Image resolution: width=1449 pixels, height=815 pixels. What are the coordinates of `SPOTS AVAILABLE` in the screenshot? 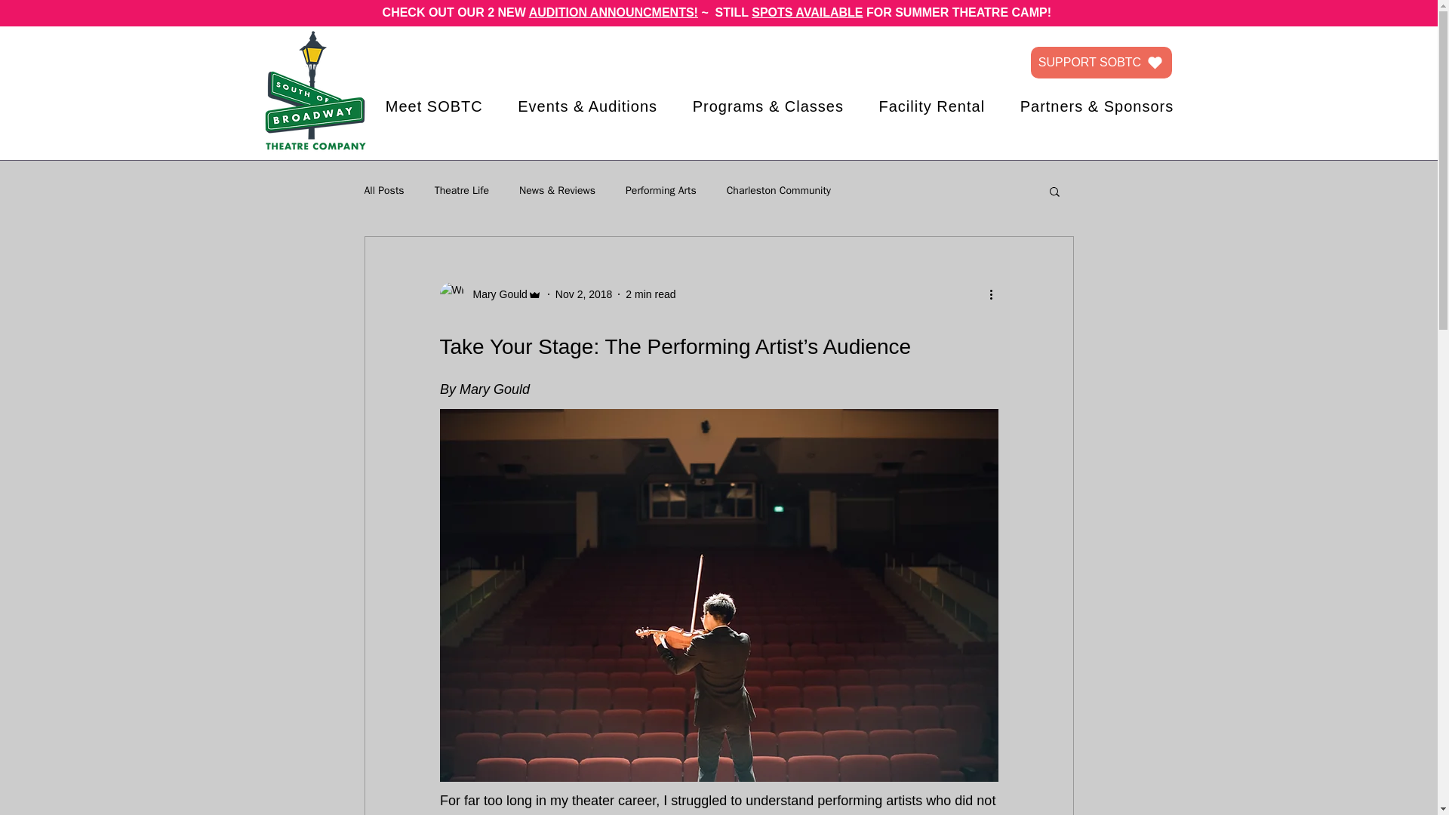 It's located at (807, 12).